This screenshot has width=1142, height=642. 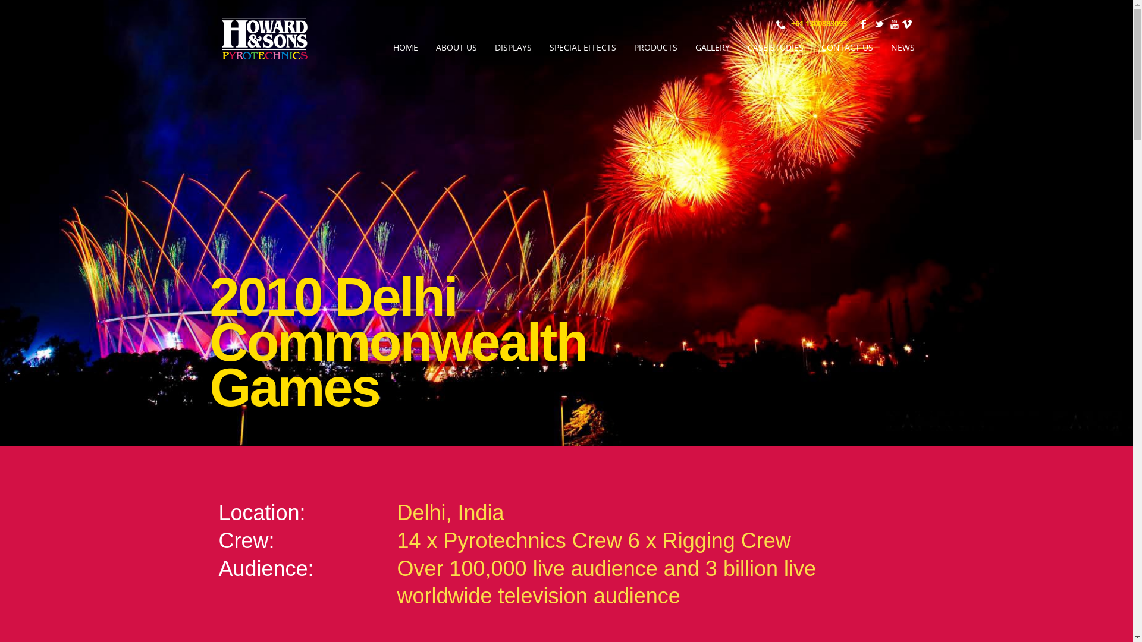 I want to click on ABOUT US, so click(x=457, y=48).